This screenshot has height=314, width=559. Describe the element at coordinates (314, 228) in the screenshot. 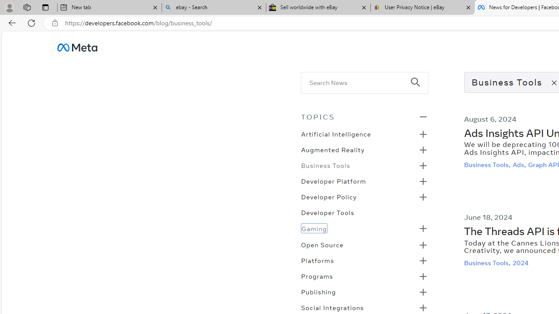

I see `Gaming` at that location.